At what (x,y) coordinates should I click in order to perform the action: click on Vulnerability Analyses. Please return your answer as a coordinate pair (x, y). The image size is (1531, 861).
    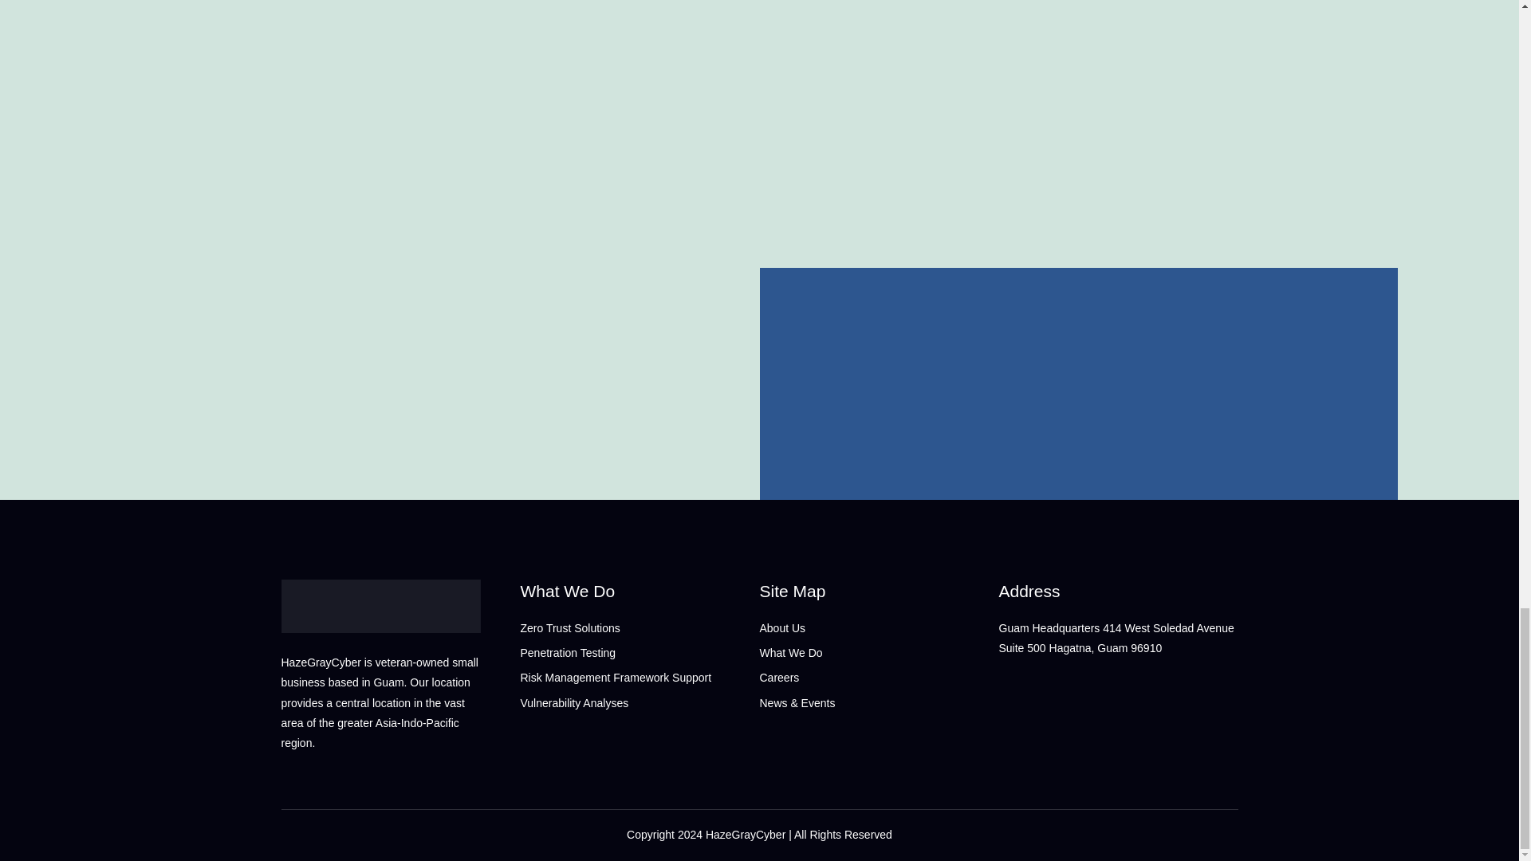
    Looking at the image, I should click on (640, 703).